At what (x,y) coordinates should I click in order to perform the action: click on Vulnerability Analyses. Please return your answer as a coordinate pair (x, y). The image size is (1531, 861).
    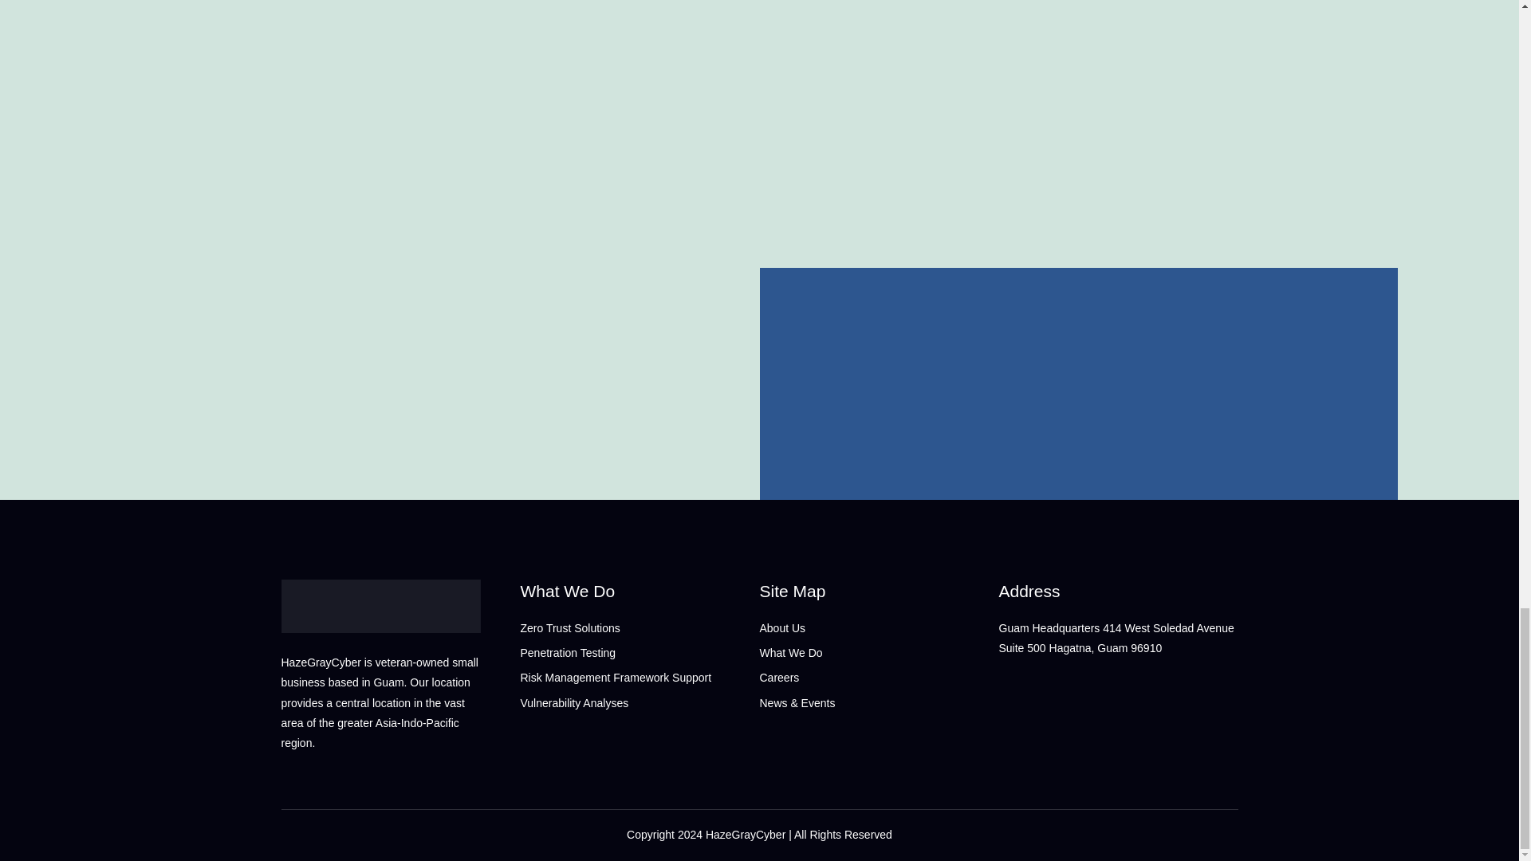
    Looking at the image, I should click on (640, 703).